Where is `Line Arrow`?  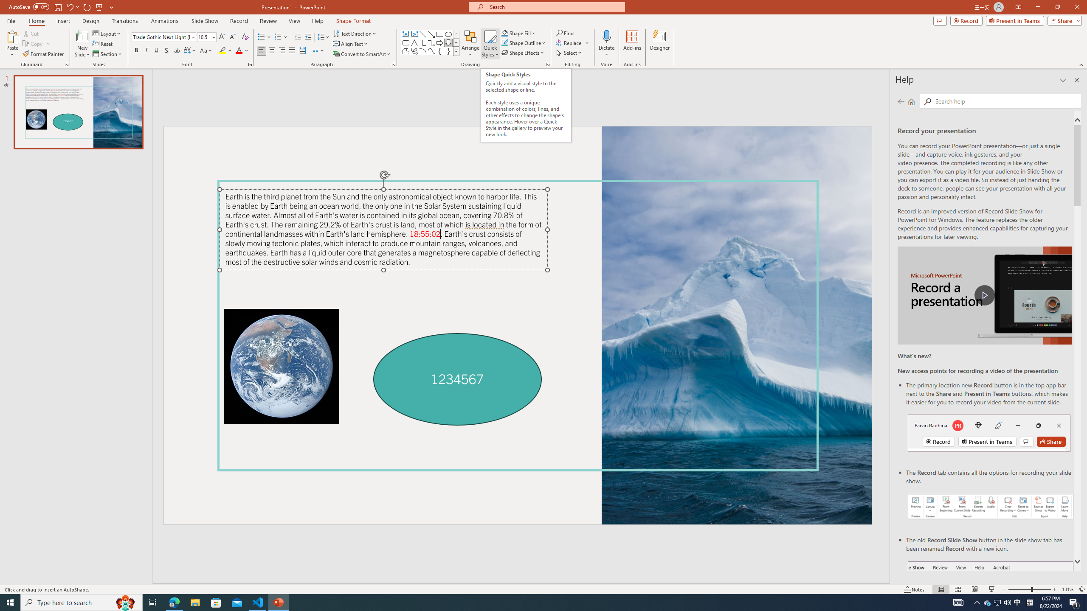
Line Arrow is located at coordinates (431, 34).